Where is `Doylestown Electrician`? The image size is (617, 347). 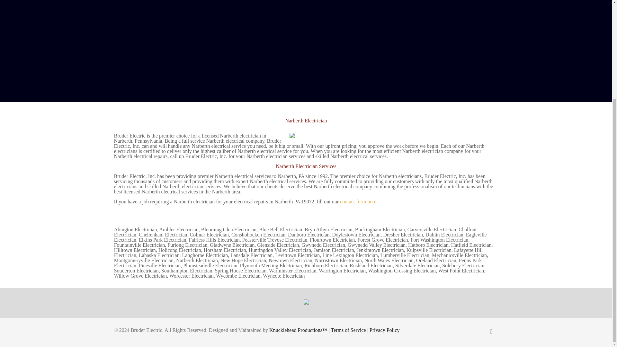
Doylestown Electrician is located at coordinates (356, 235).